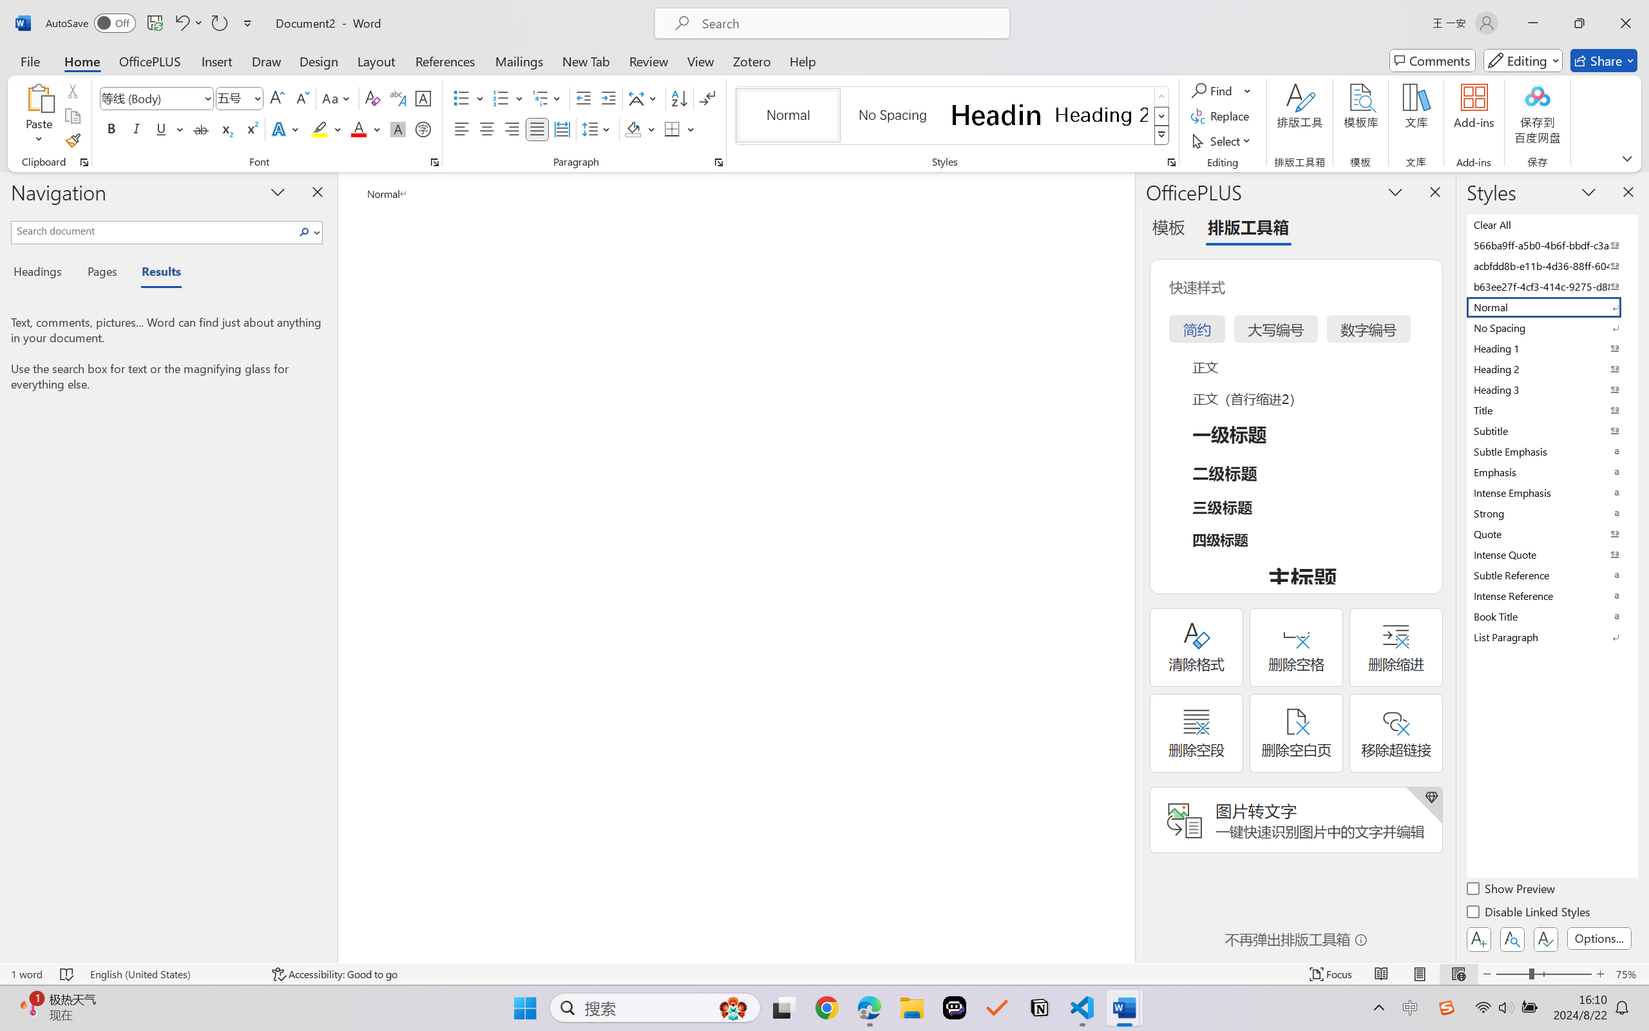 The height and width of the screenshot is (1031, 1649). Describe the element at coordinates (397, 129) in the screenshot. I see `Character Shading` at that location.